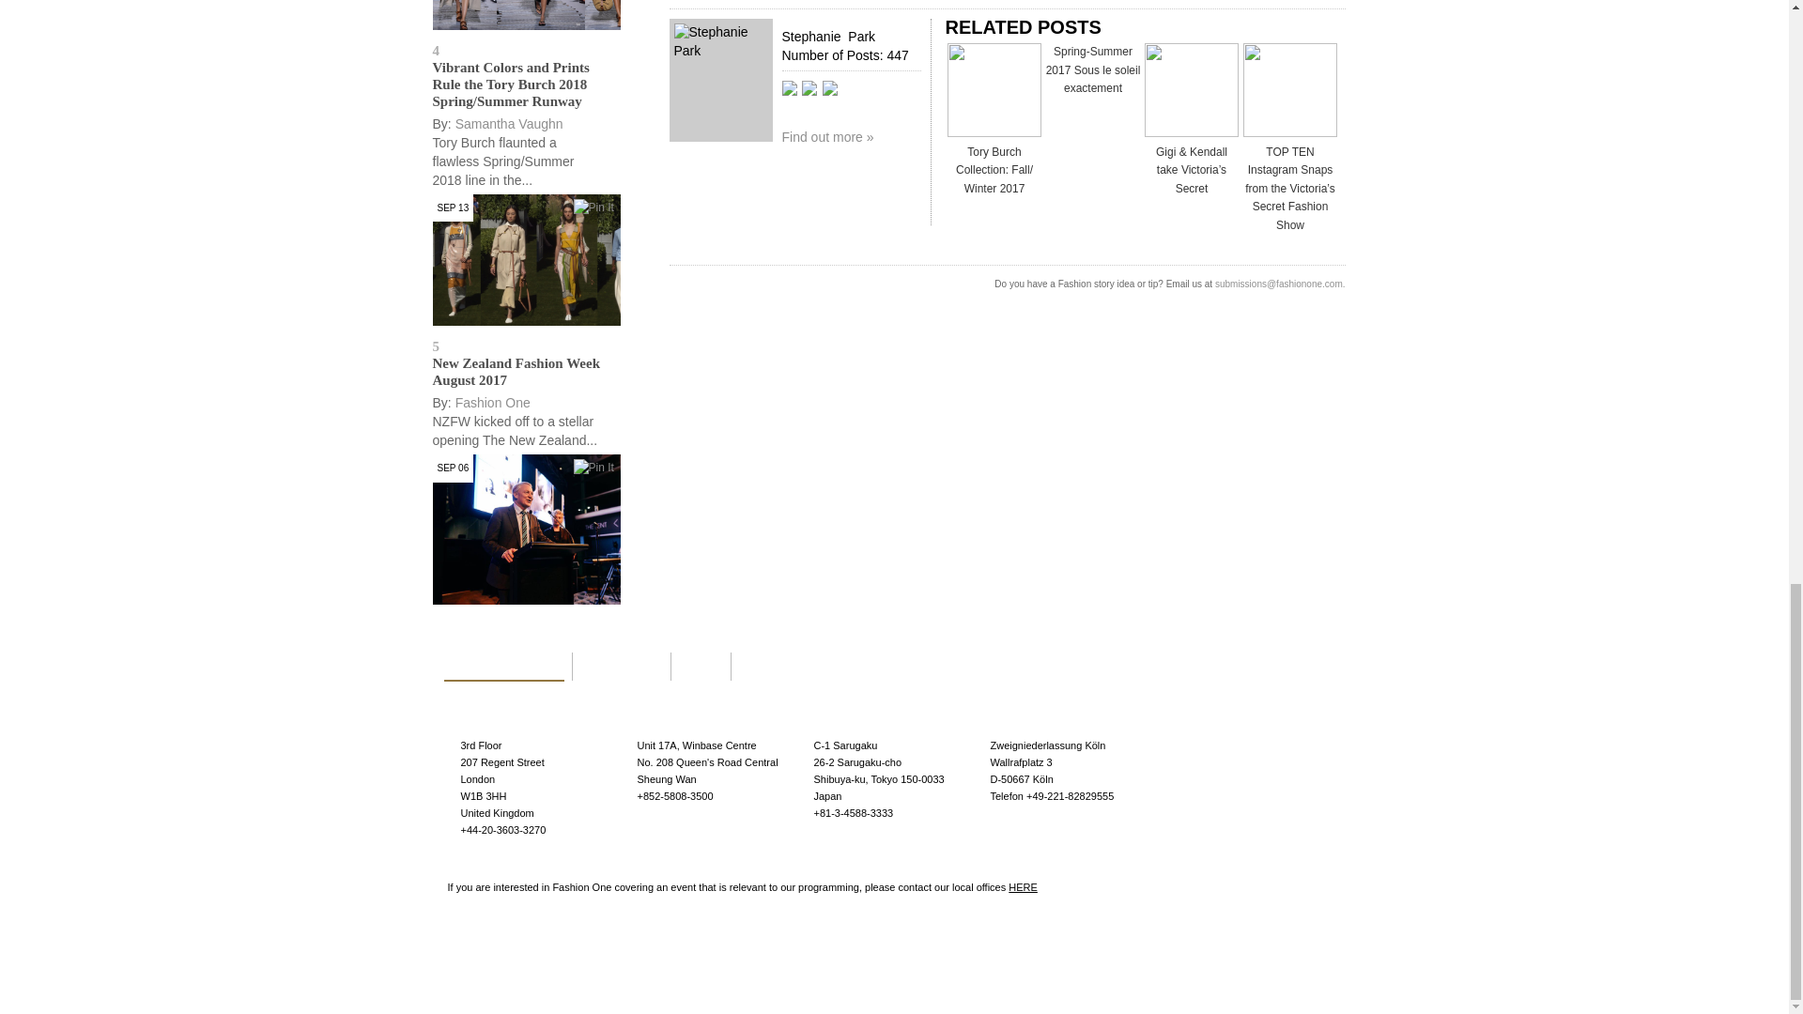  Describe the element at coordinates (830, 115) in the screenshot. I see `Twitter` at that location.